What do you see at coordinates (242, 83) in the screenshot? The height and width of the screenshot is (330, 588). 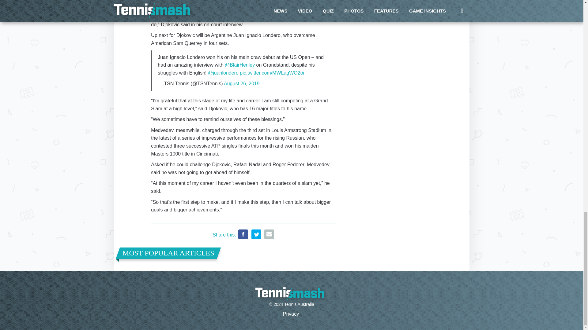 I see `August 26, 2019` at bounding box center [242, 83].